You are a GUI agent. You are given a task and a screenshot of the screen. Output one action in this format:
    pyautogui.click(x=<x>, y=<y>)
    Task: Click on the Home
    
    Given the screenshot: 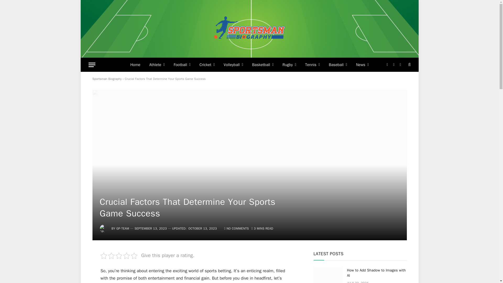 What is the action you would take?
    pyautogui.click(x=135, y=65)
    